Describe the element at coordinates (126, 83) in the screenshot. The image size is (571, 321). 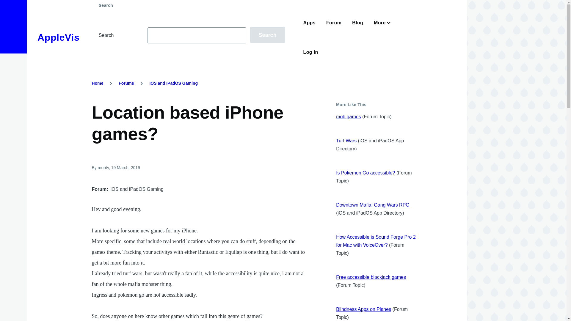
I see `Forums` at that location.